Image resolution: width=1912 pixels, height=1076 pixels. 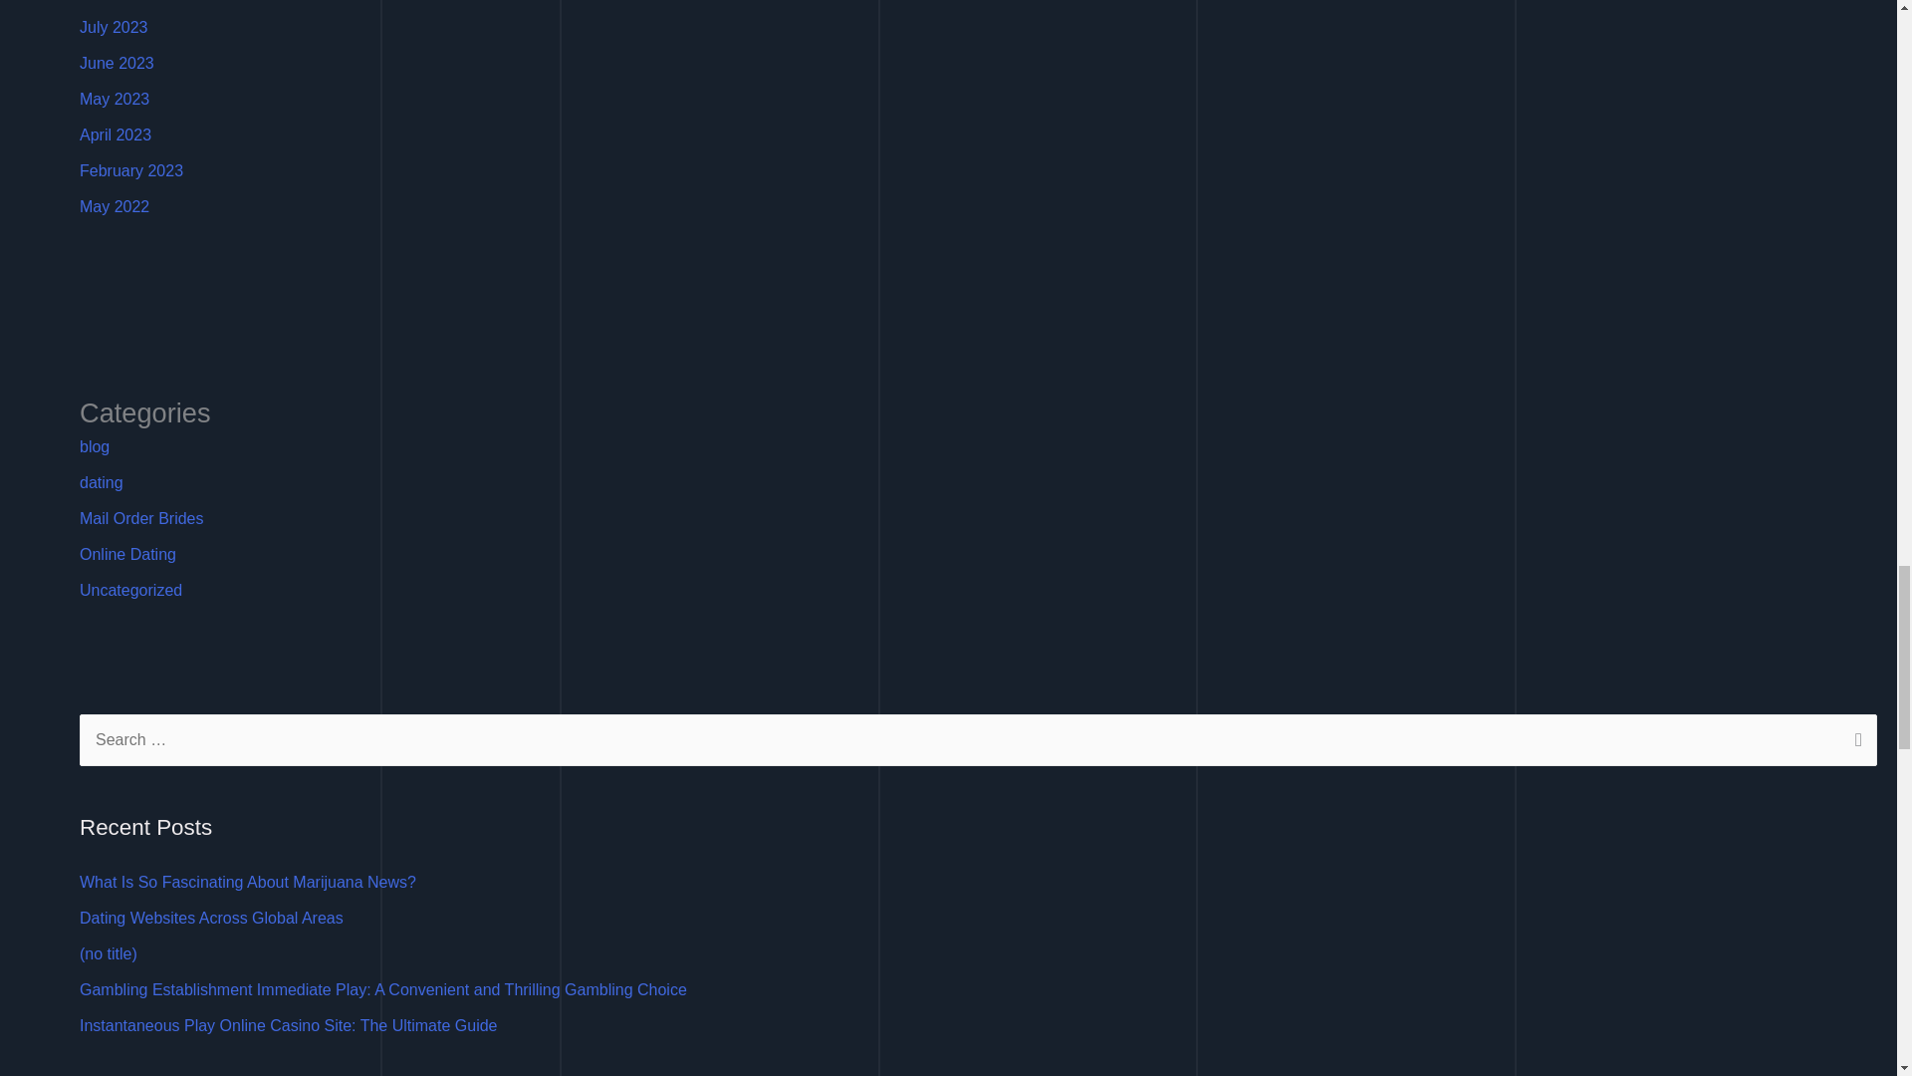 I want to click on July 2023, so click(x=114, y=27).